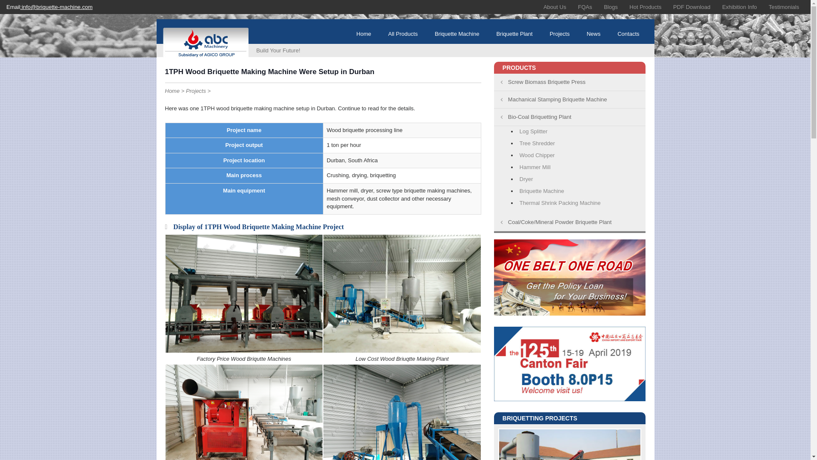 The width and height of the screenshot is (817, 460). I want to click on FQAs, so click(585, 7).